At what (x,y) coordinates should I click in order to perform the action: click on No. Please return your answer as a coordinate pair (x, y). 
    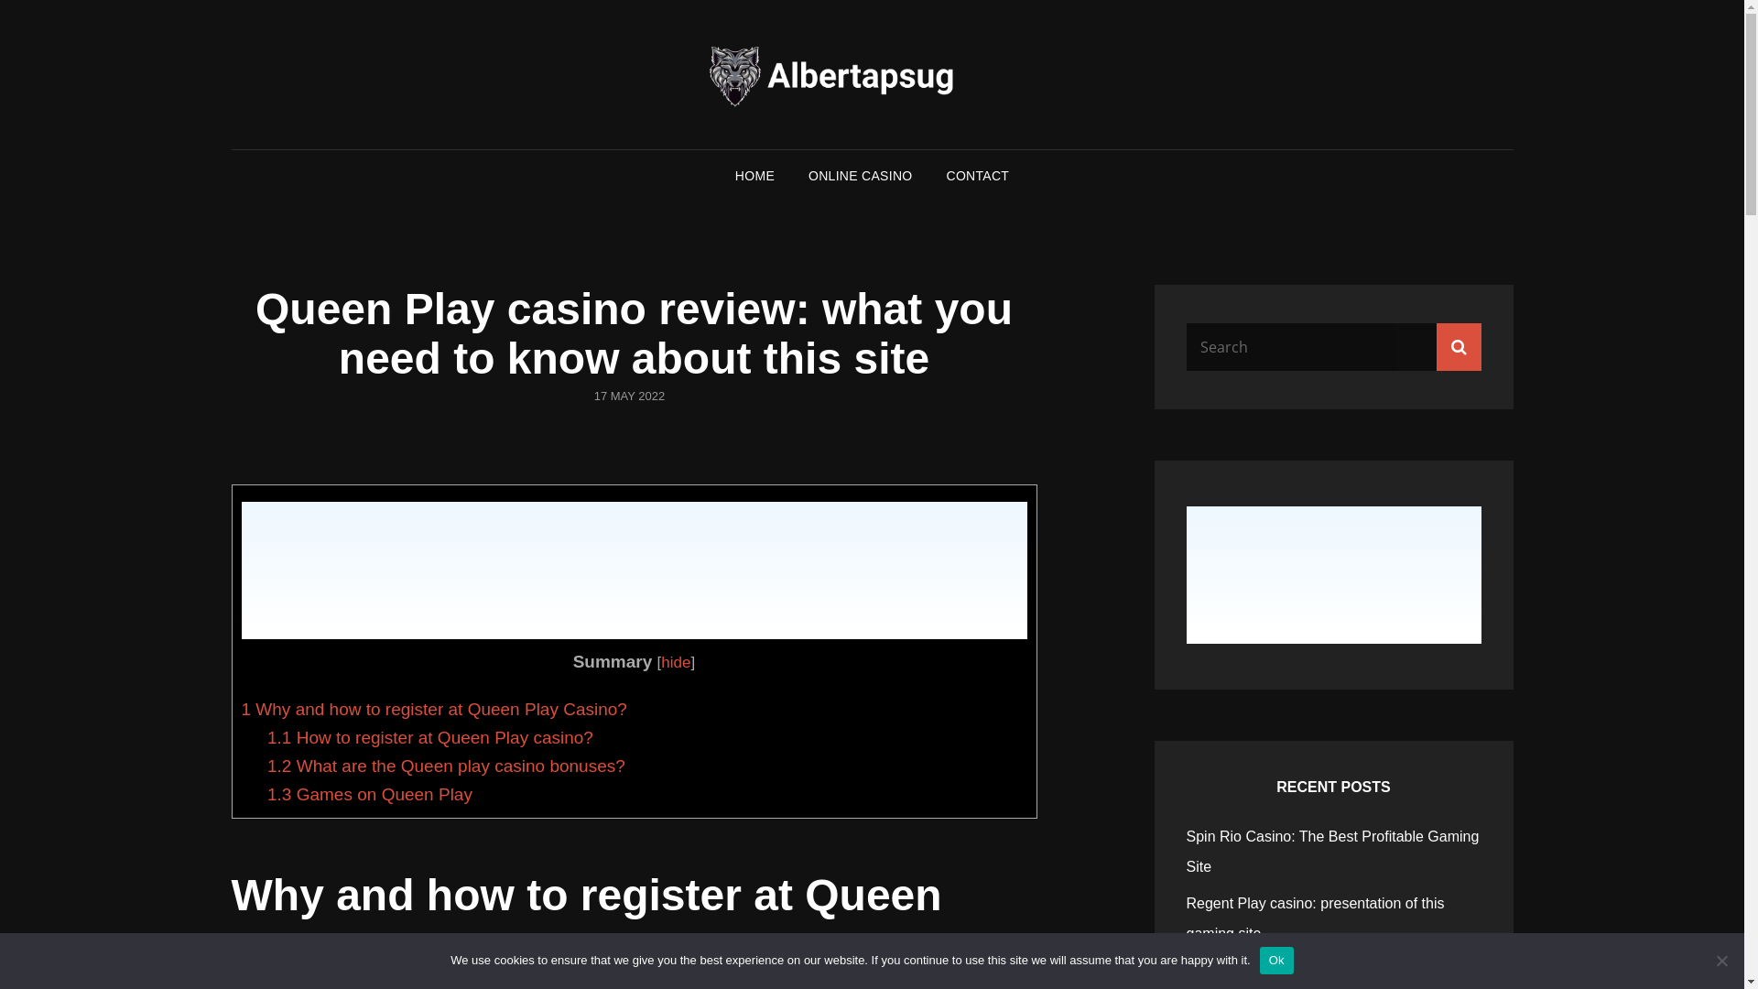
    Looking at the image, I should click on (1721, 961).